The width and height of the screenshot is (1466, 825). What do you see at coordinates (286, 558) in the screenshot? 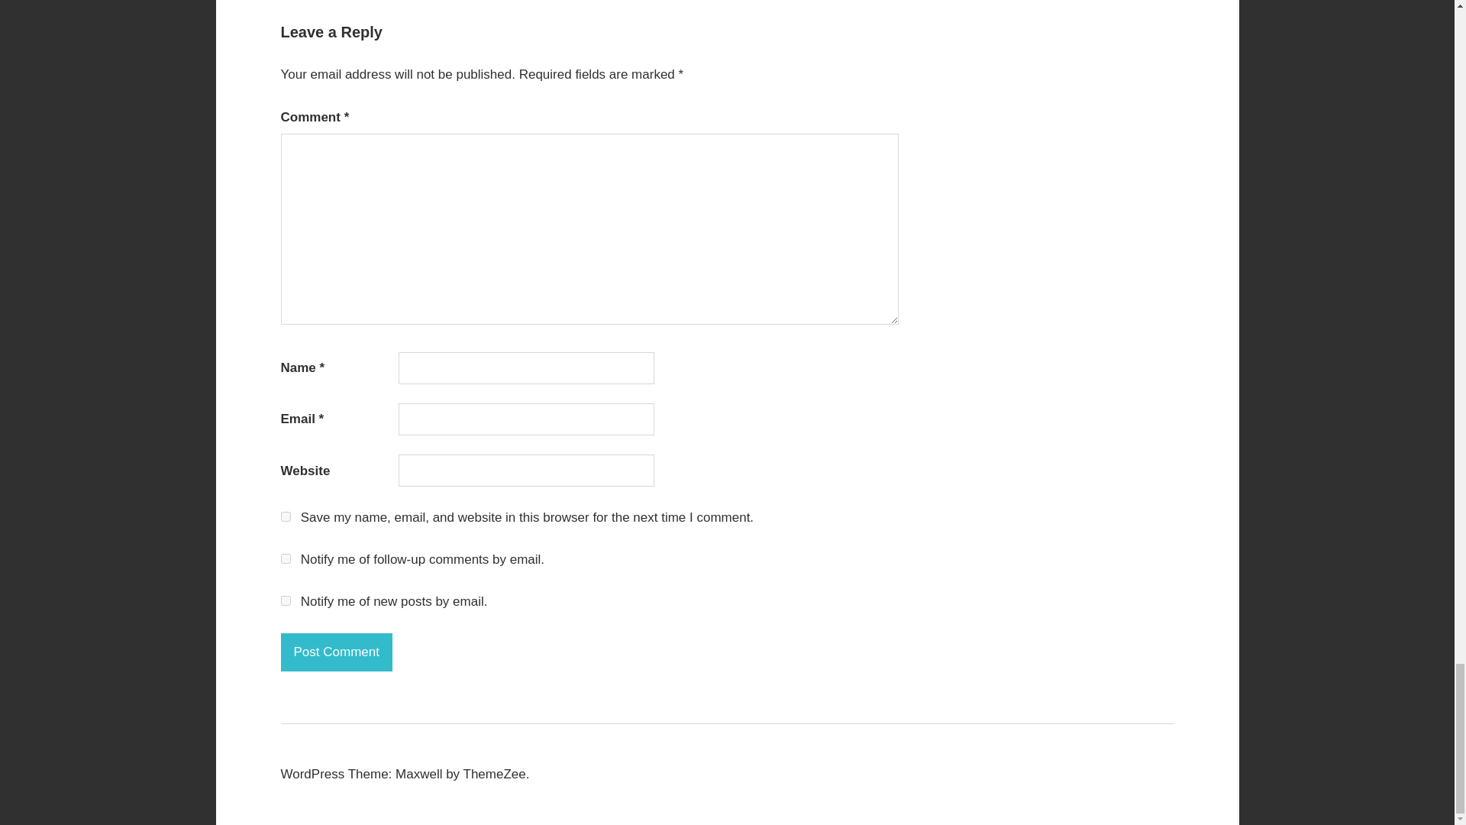
I see `subscribe` at bounding box center [286, 558].